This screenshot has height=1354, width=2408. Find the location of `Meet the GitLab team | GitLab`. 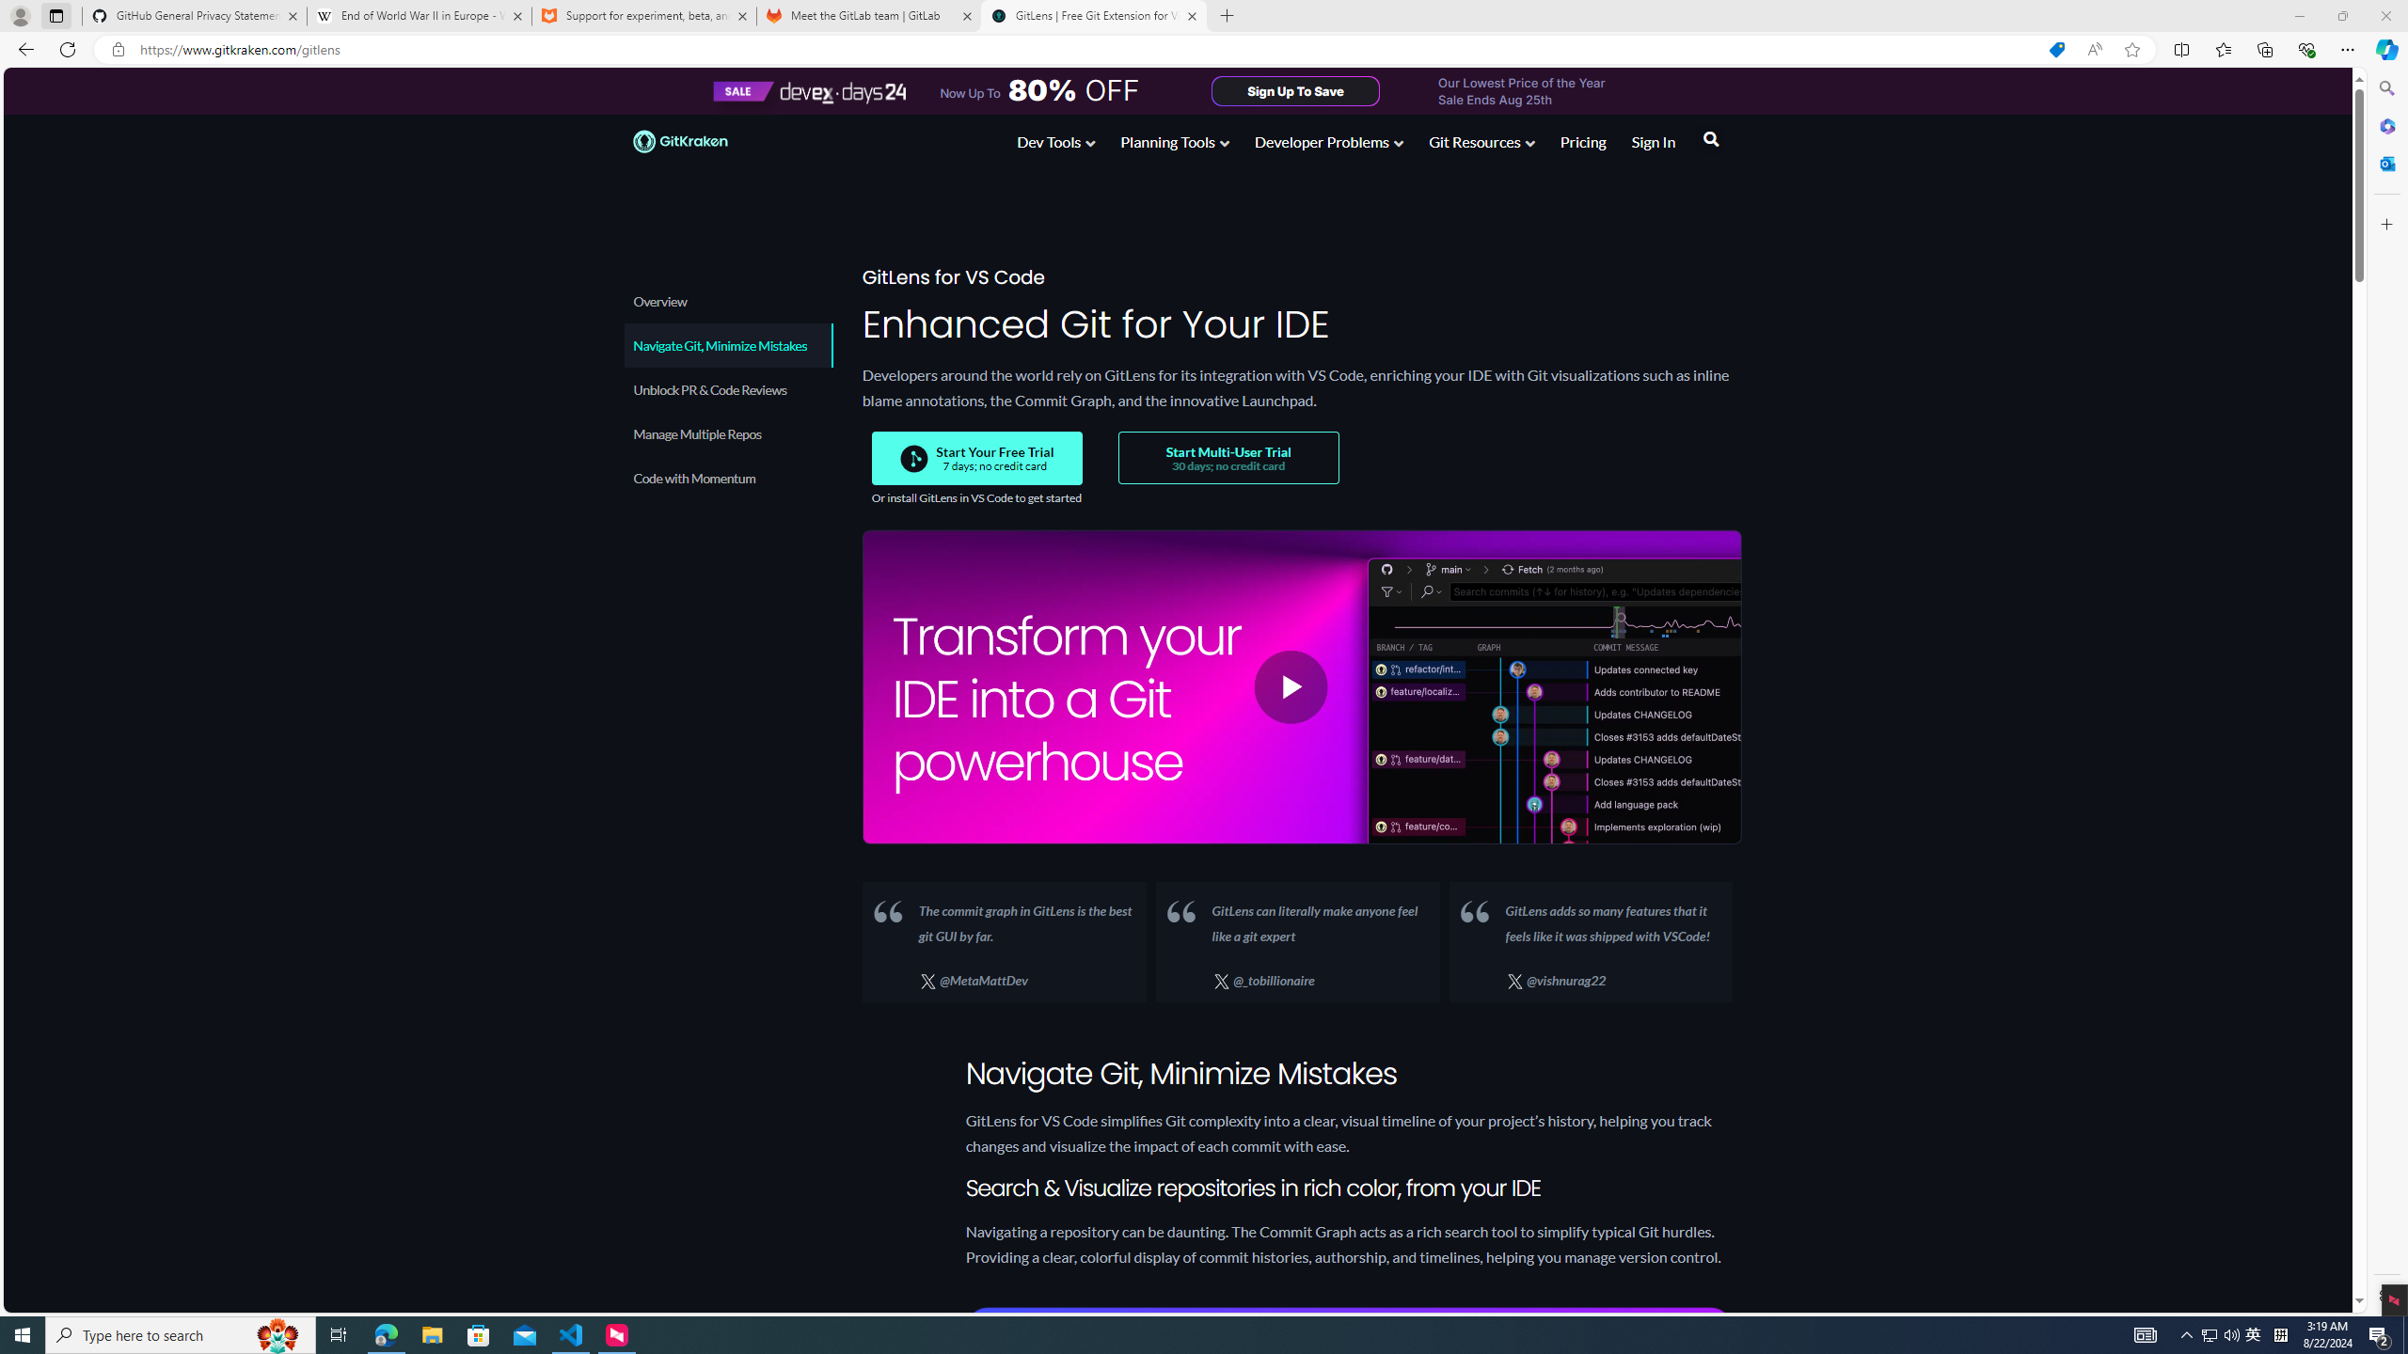

Meet the GitLab team | GitLab is located at coordinates (869, 16).